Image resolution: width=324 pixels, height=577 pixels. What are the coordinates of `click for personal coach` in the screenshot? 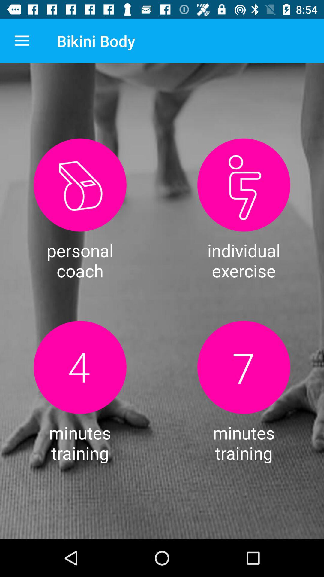 It's located at (80, 185).